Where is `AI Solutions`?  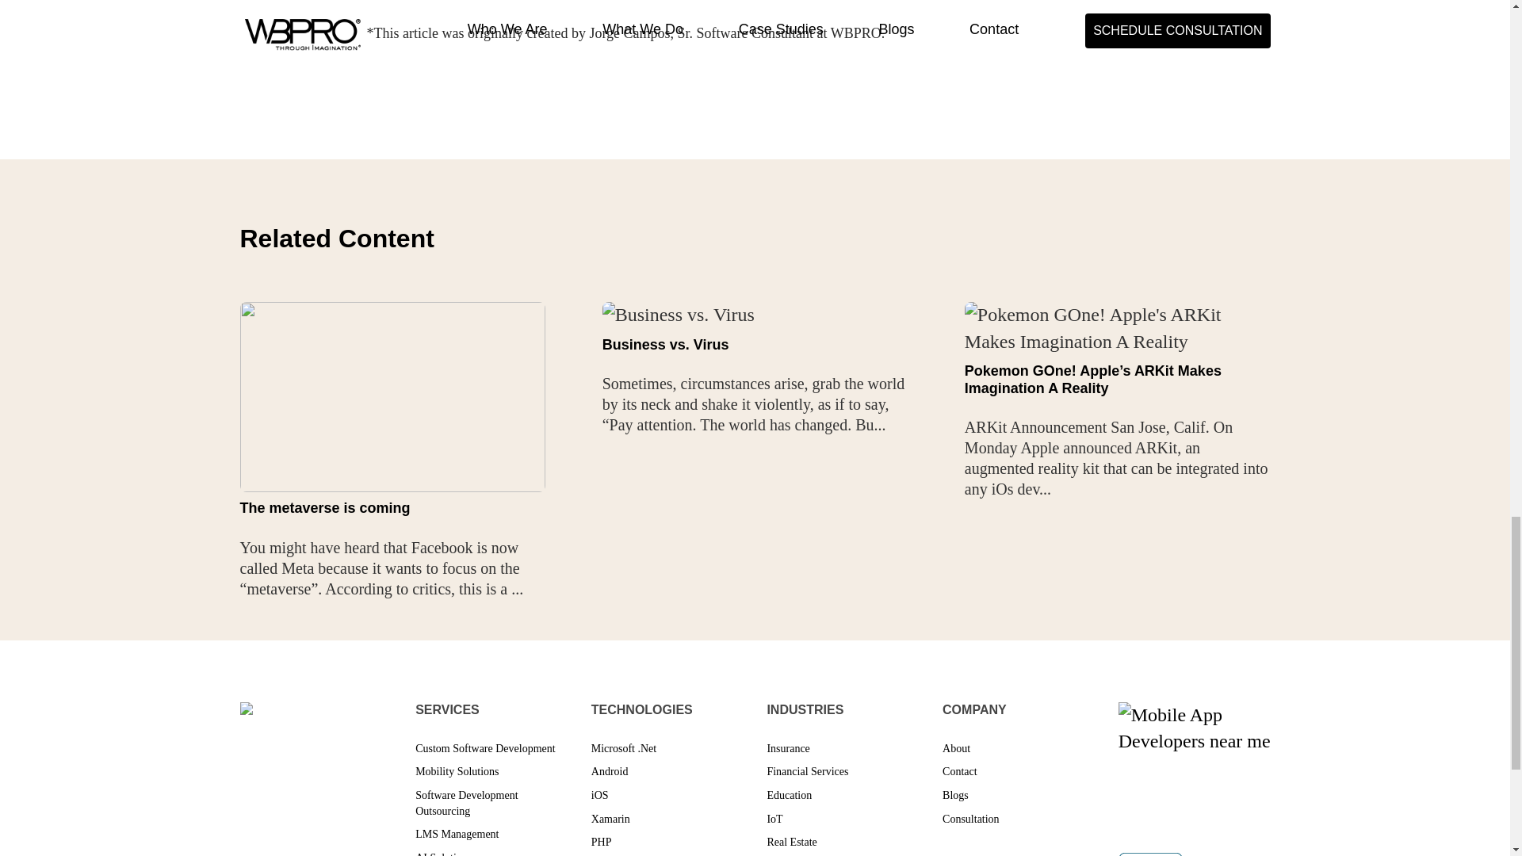 AI Solutions is located at coordinates (444, 854).